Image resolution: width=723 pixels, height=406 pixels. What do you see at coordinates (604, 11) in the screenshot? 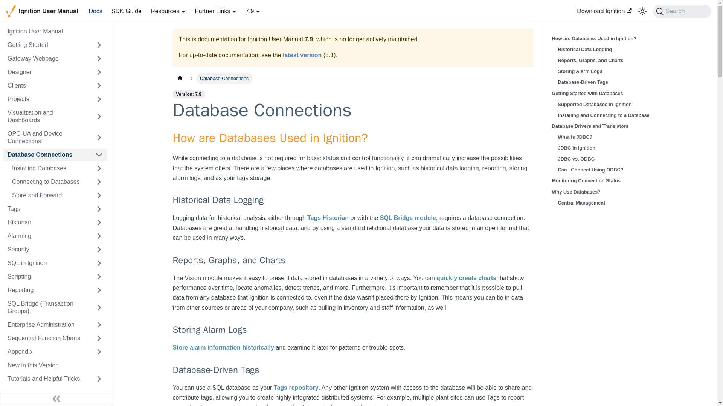
I see `Download Ignition` at bounding box center [604, 11].